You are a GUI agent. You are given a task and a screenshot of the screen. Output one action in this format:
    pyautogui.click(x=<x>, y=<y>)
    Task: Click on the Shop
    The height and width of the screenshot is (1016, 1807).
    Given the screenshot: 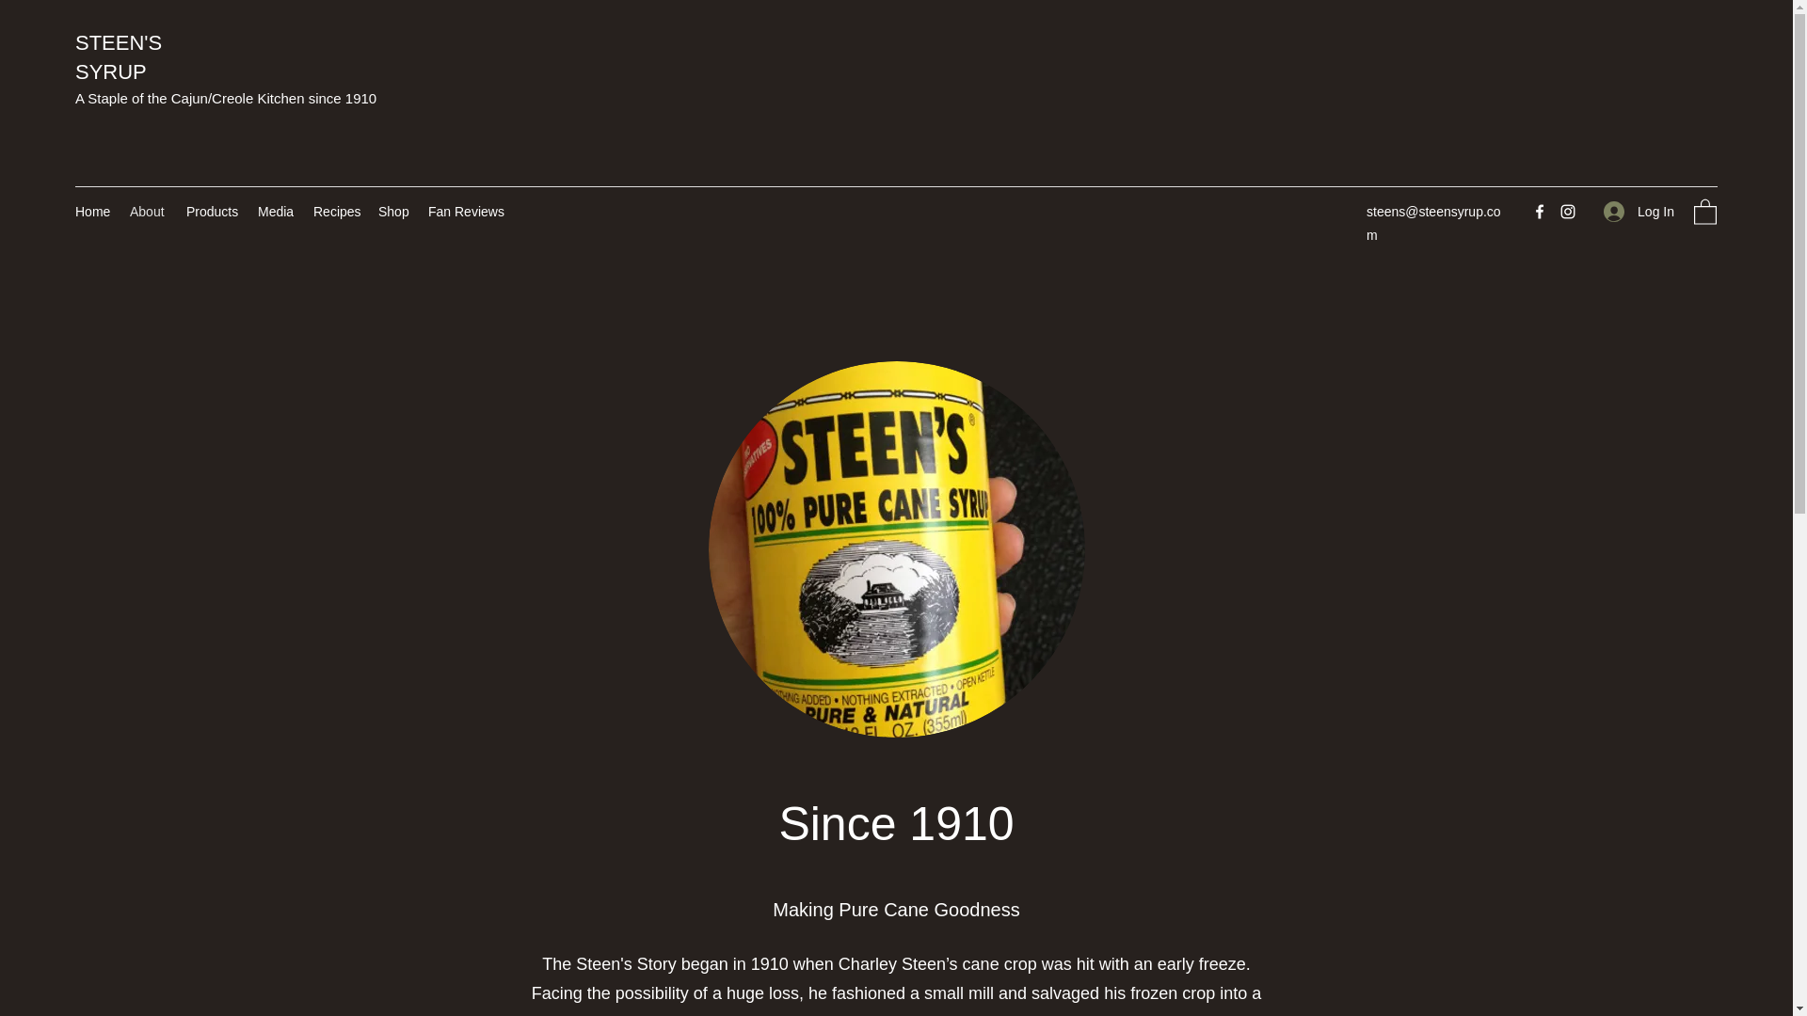 What is the action you would take?
    pyautogui.click(x=393, y=211)
    